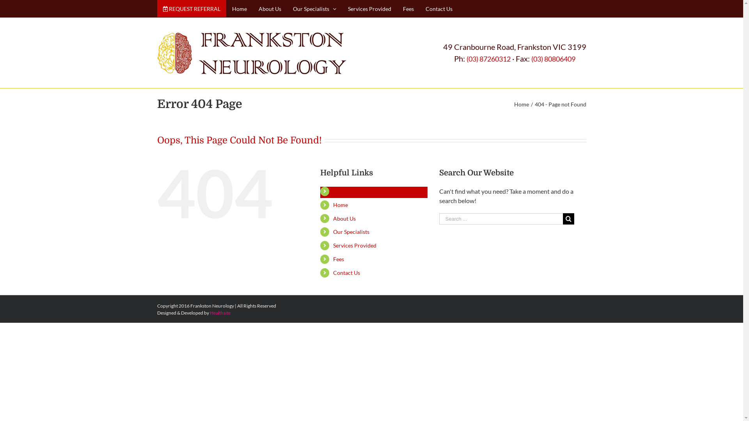 The width and height of the screenshot is (749, 421). What do you see at coordinates (341, 205) in the screenshot?
I see `Home` at bounding box center [341, 205].